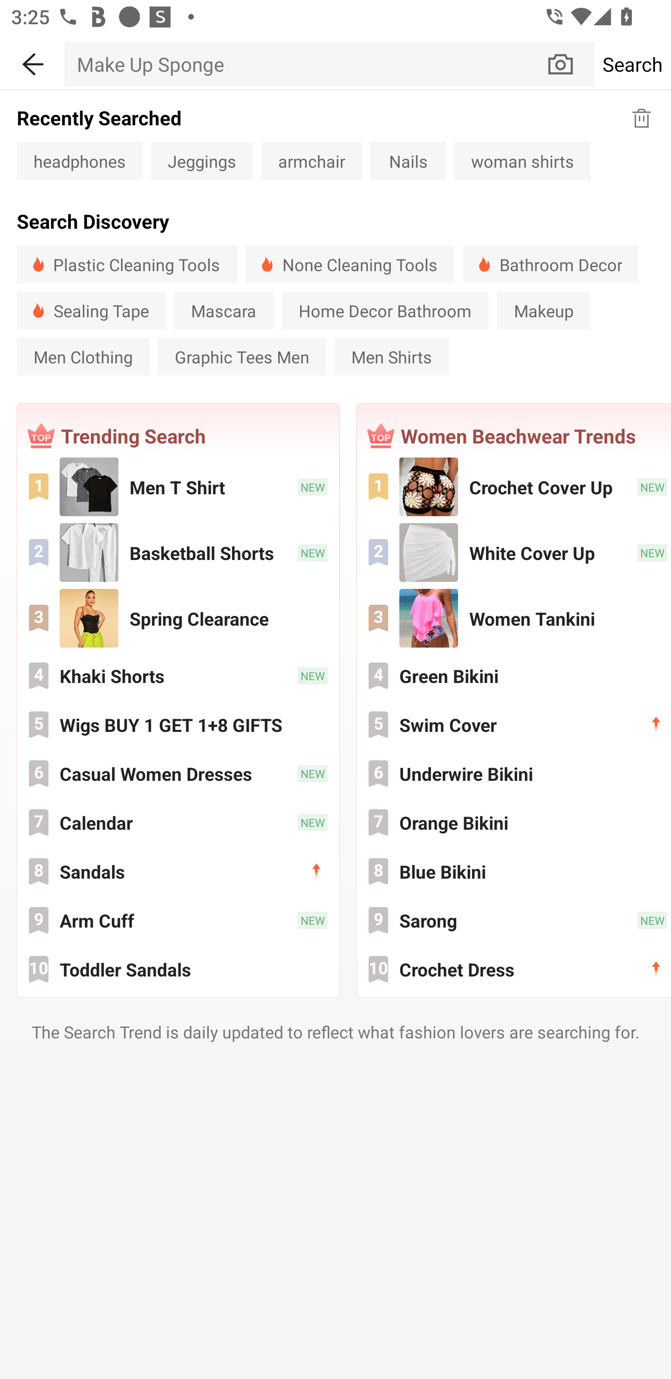  I want to click on Basketball Shorts 2 Basketball Shorts NEW, so click(178, 552).